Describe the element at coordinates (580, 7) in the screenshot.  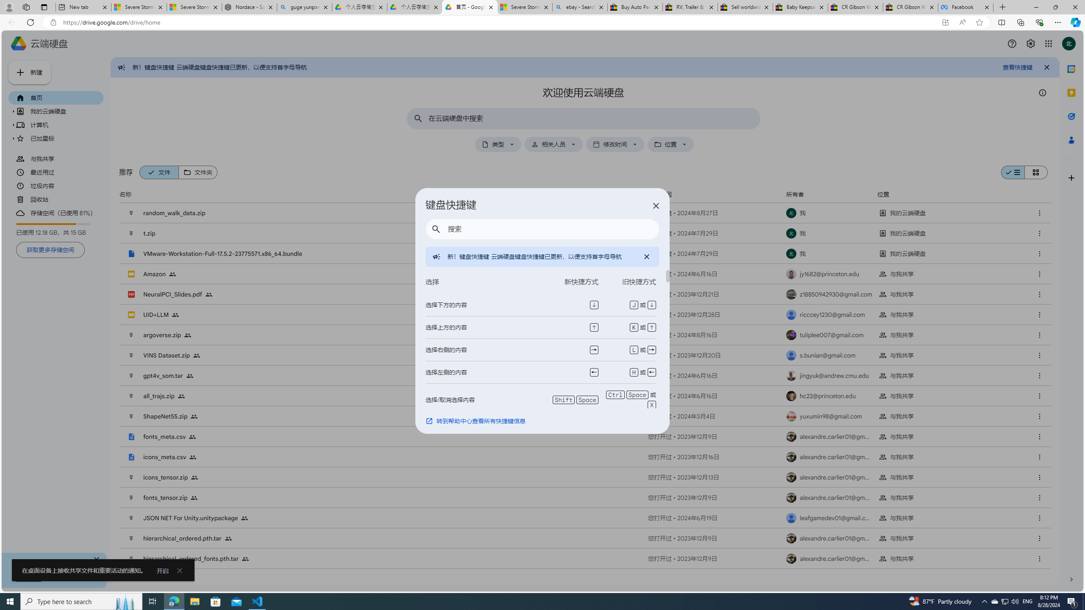
I see `ebay - Search` at that location.